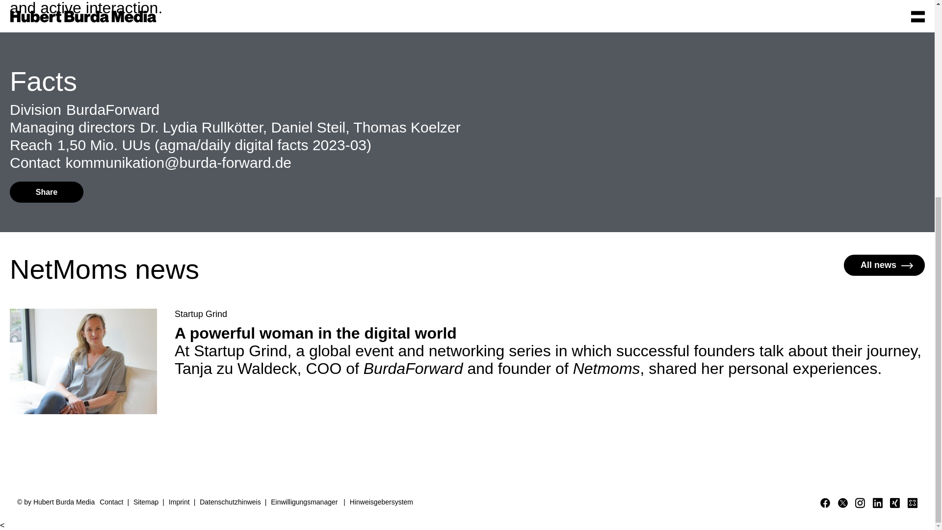  I want to click on A powerful woman in the digital world, so click(549, 333).